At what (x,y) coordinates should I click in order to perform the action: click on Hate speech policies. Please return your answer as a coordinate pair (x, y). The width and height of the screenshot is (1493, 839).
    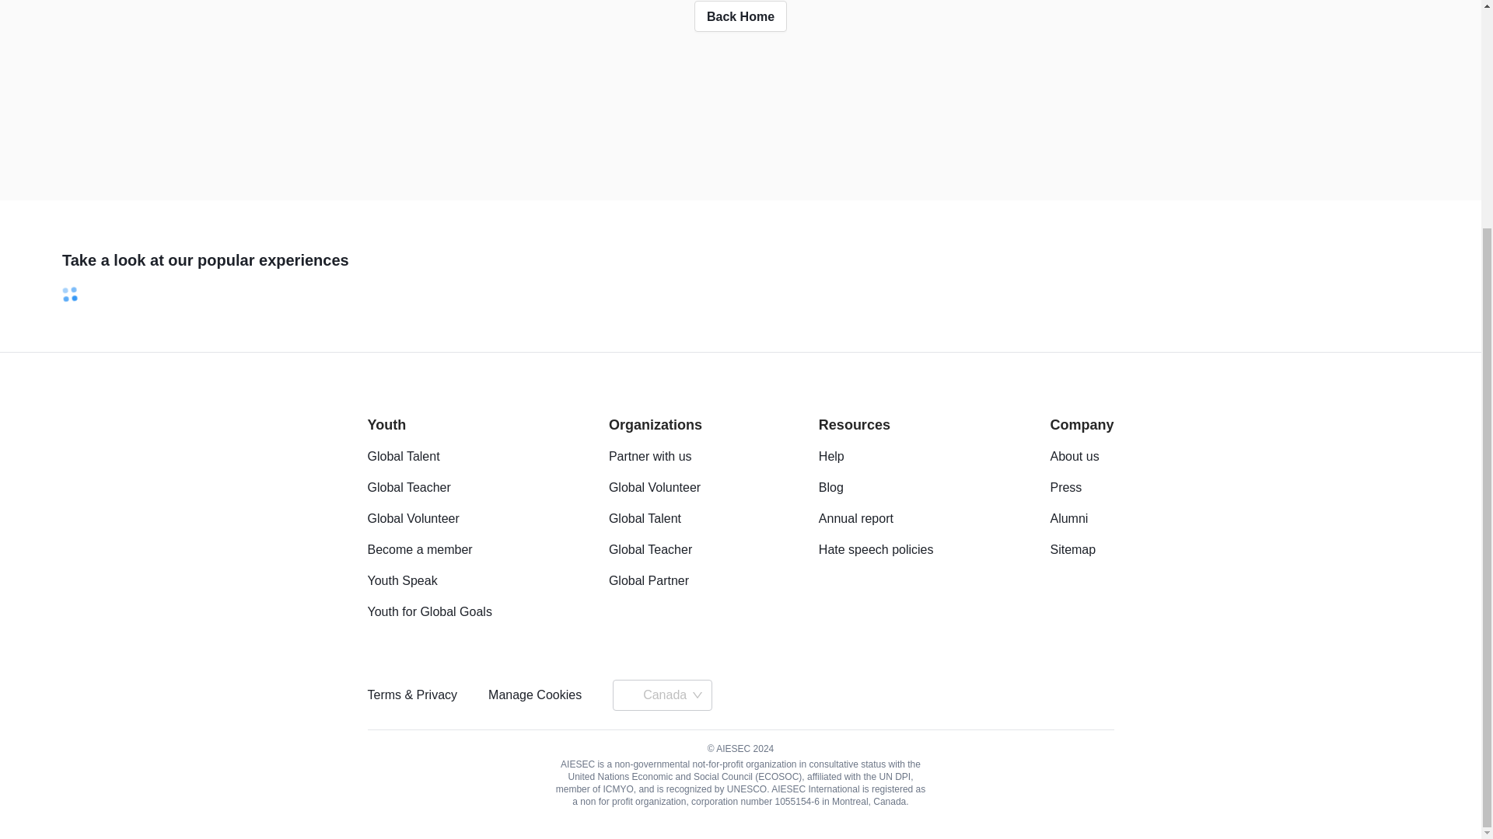
    Looking at the image, I should click on (876, 549).